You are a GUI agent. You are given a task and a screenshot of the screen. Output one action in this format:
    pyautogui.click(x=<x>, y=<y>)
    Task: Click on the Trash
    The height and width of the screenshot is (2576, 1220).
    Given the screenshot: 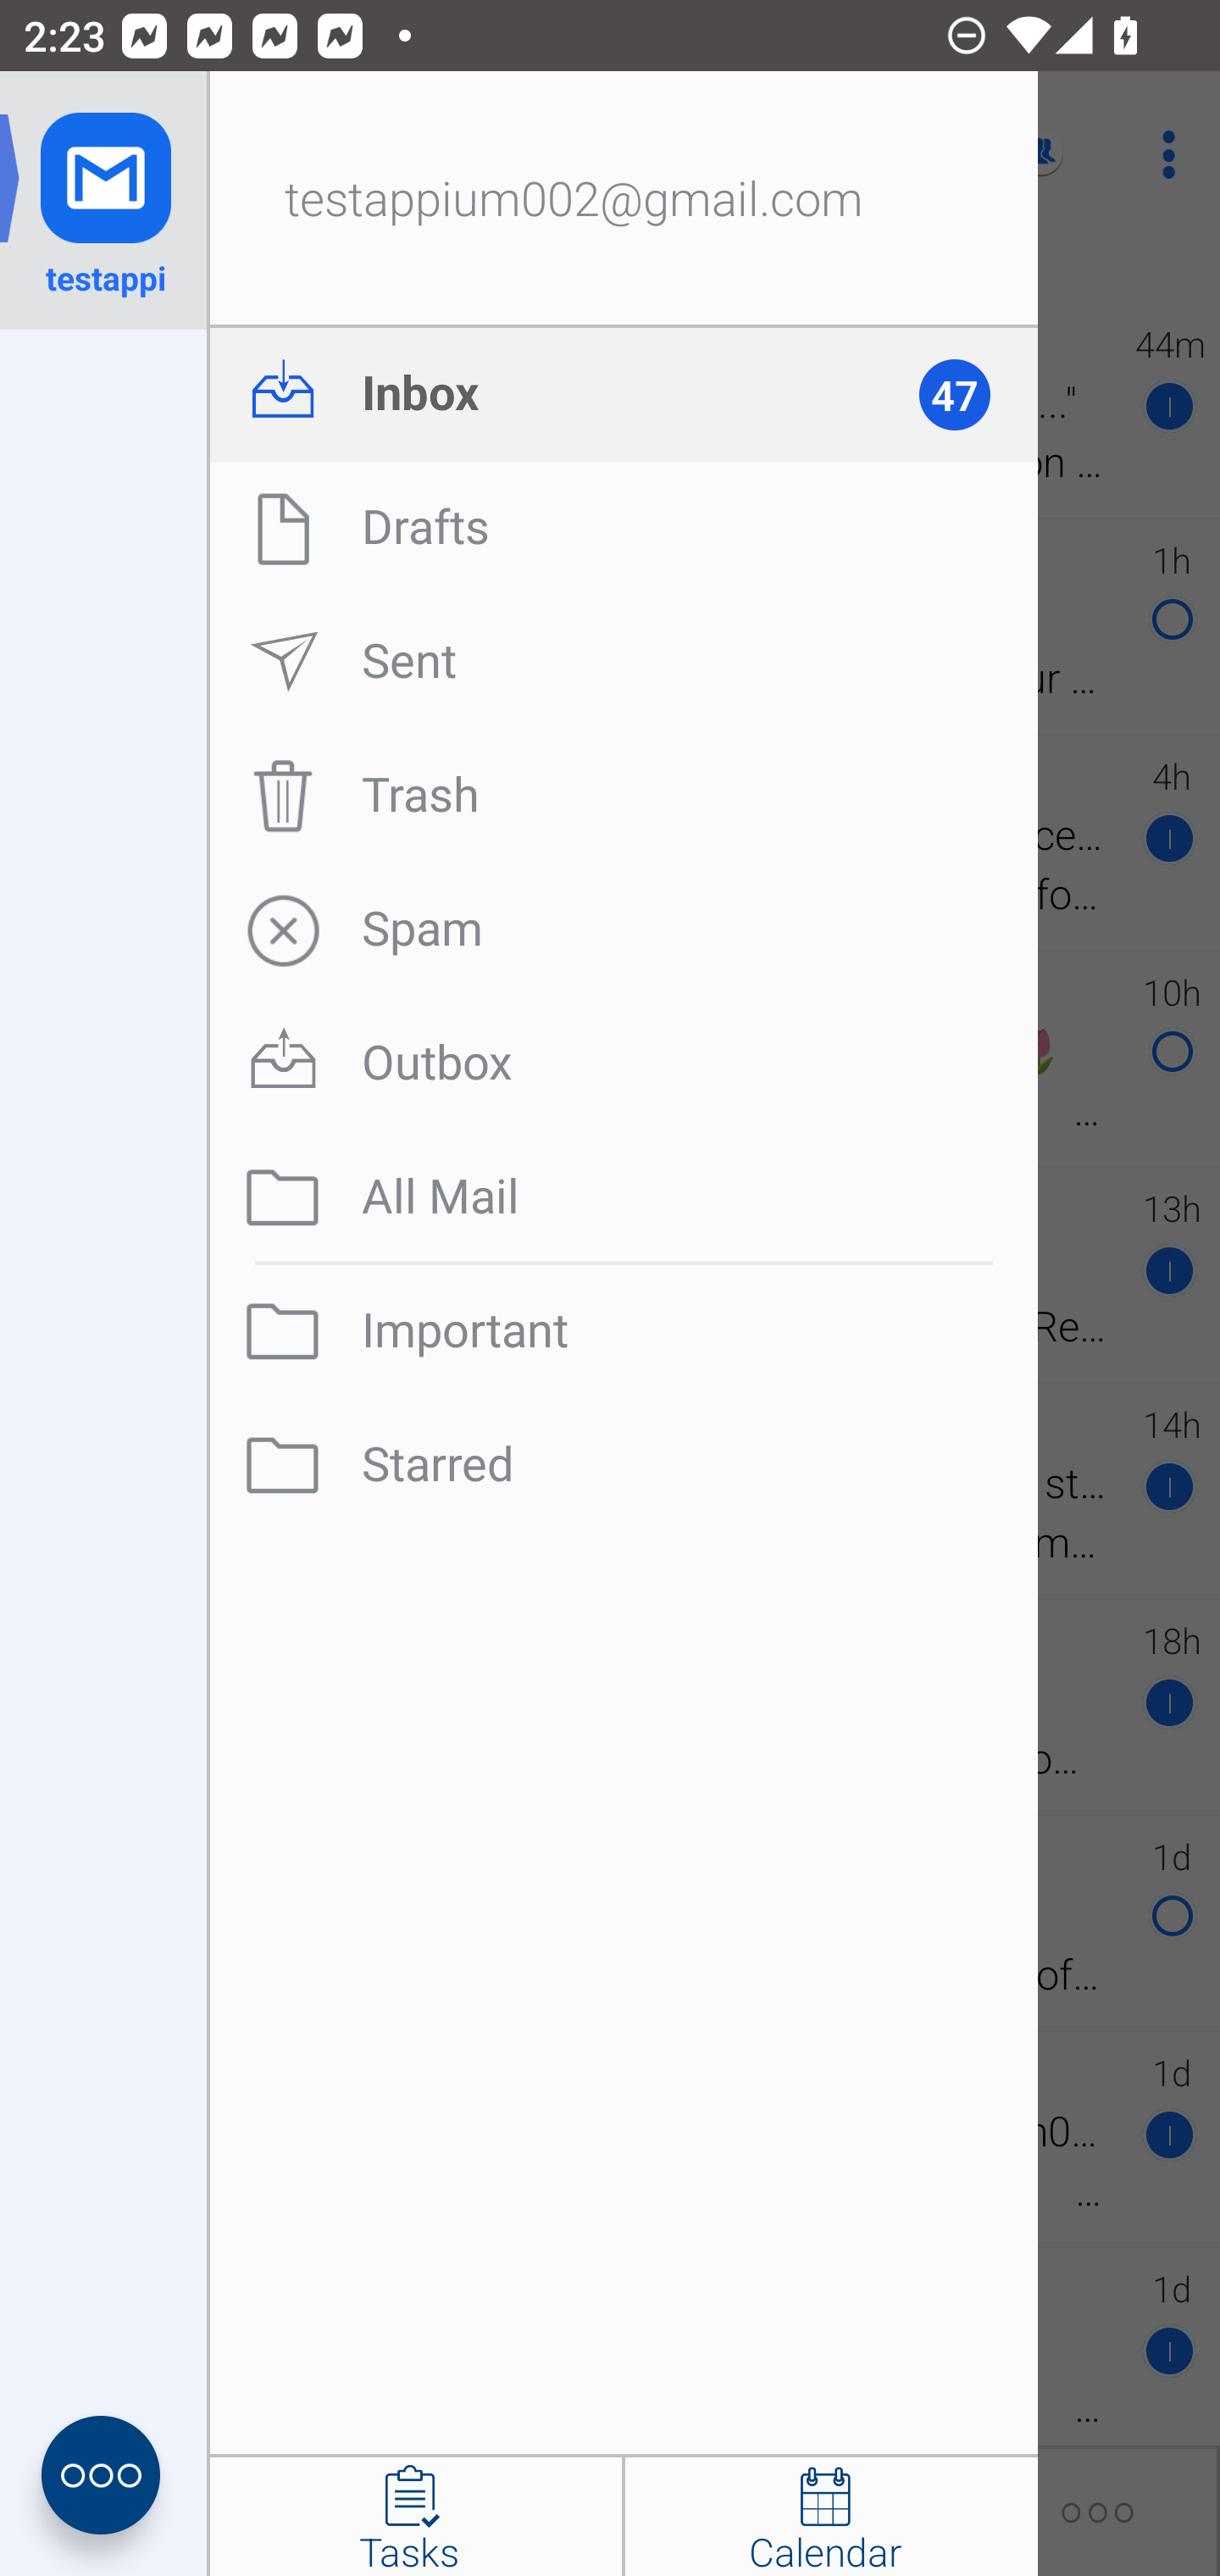 What is the action you would take?
    pyautogui.click(x=624, y=796)
    